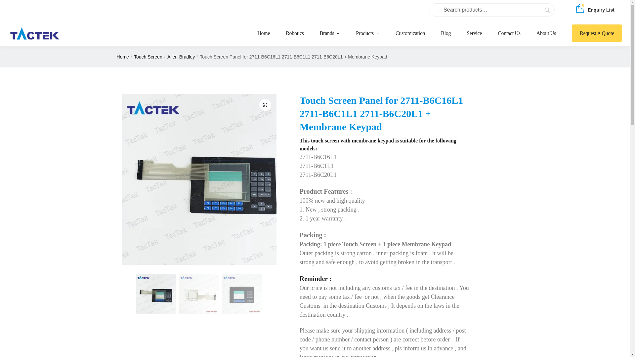 This screenshot has width=635, height=357. I want to click on Submit, so click(540, 10).